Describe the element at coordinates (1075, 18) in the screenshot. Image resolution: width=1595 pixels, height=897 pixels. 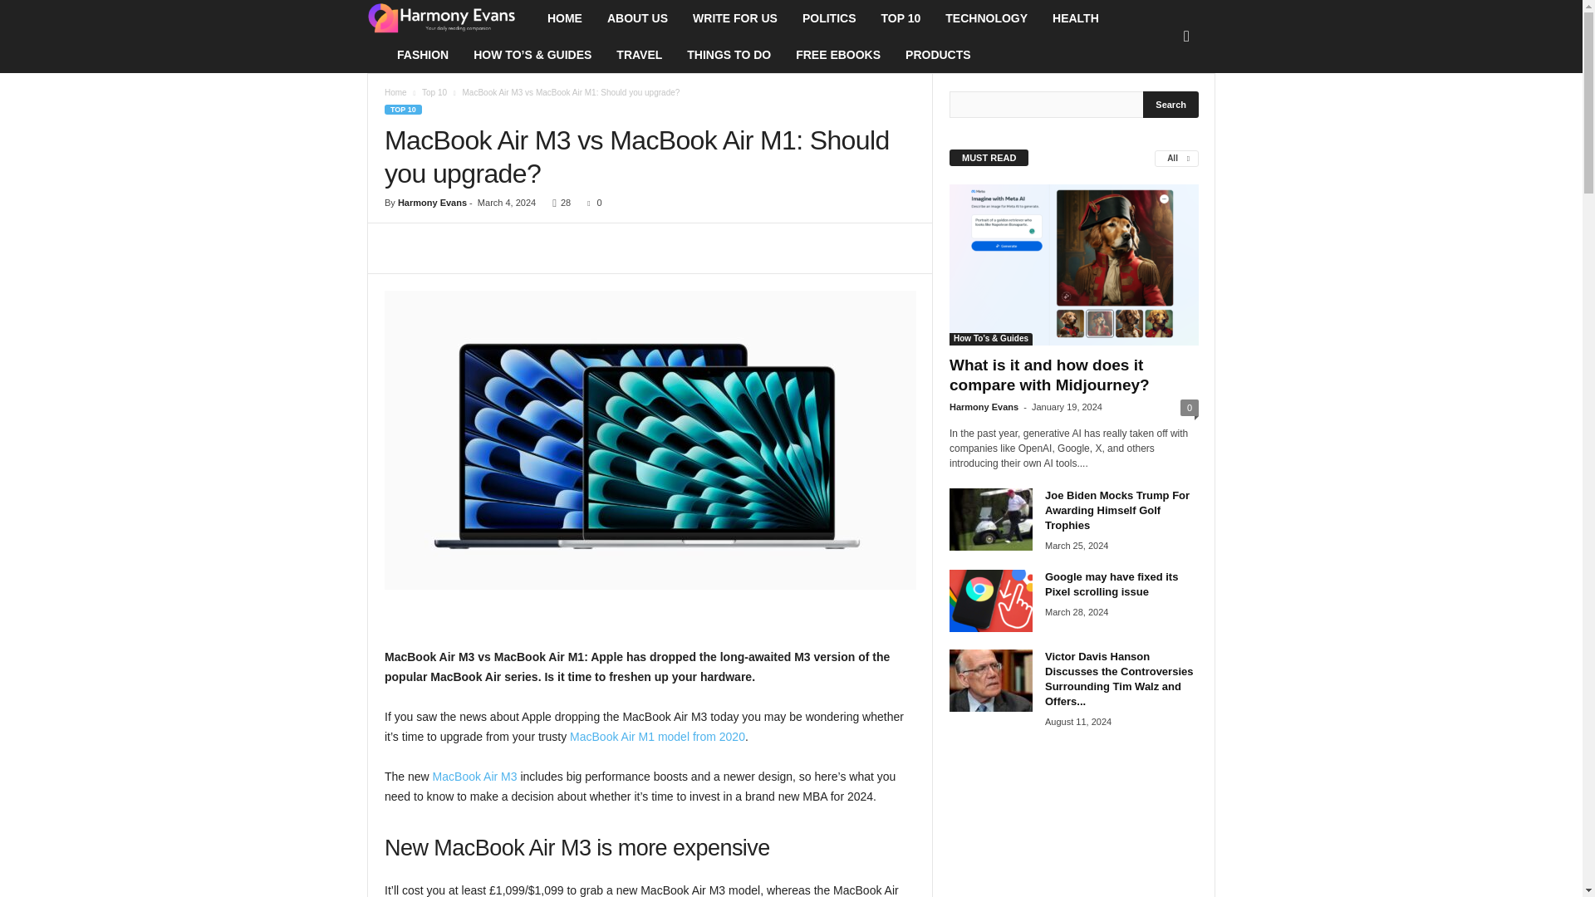
I see `HEALTH` at that location.